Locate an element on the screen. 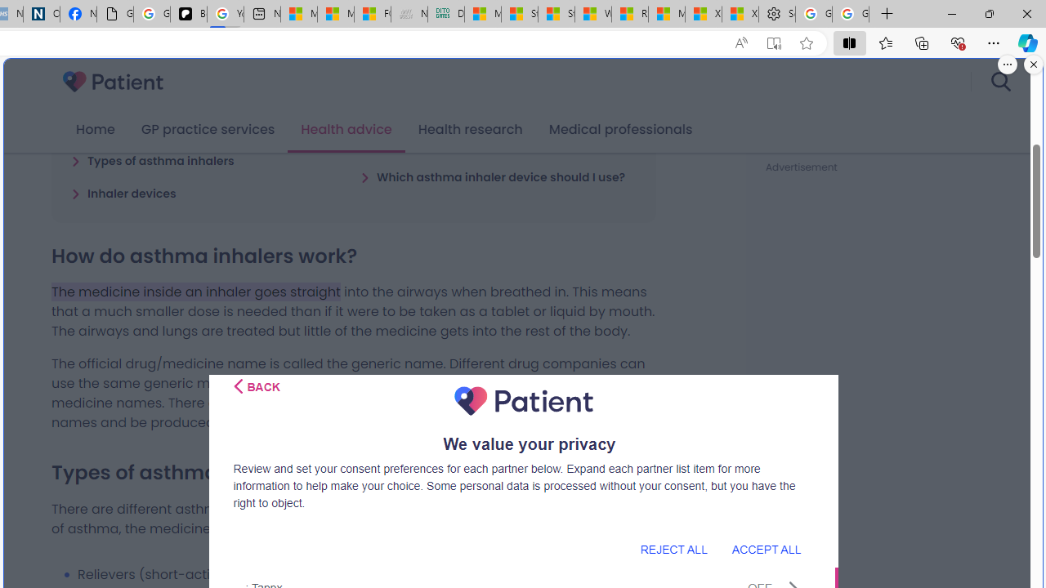 The image size is (1046, 588). Collections is located at coordinates (922, 42).